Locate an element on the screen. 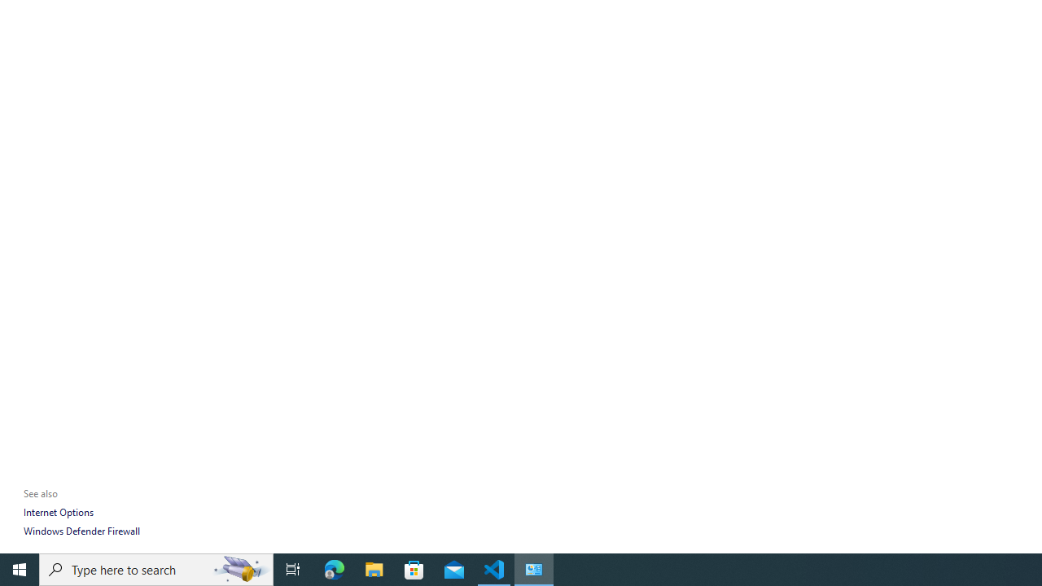 The width and height of the screenshot is (1042, 586). Internet Options is located at coordinates (58, 513).